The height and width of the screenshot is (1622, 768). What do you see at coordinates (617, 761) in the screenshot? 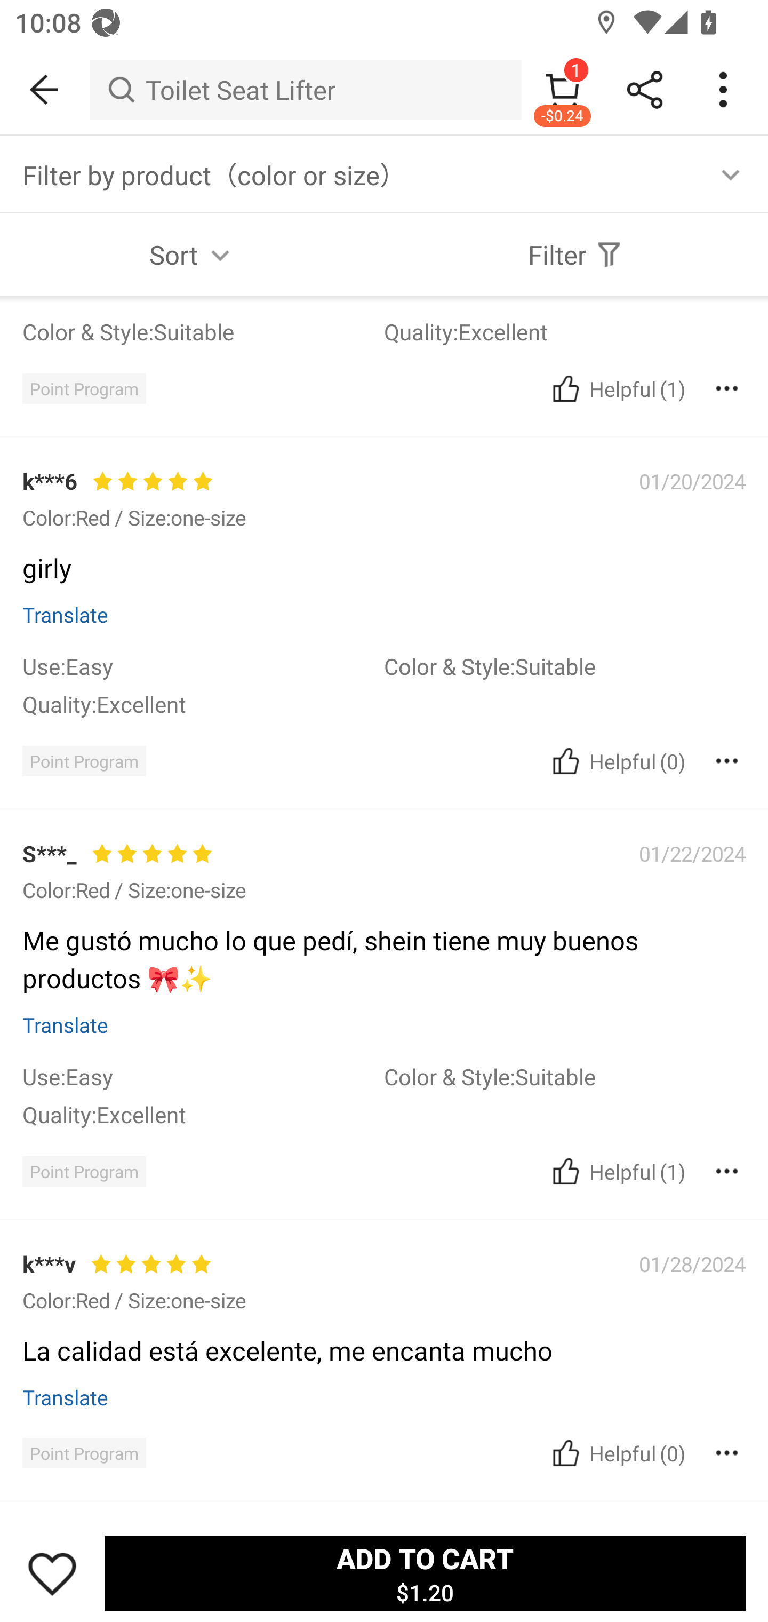
I see `Cancel Helpful Was this article helpful? (0)` at bounding box center [617, 761].